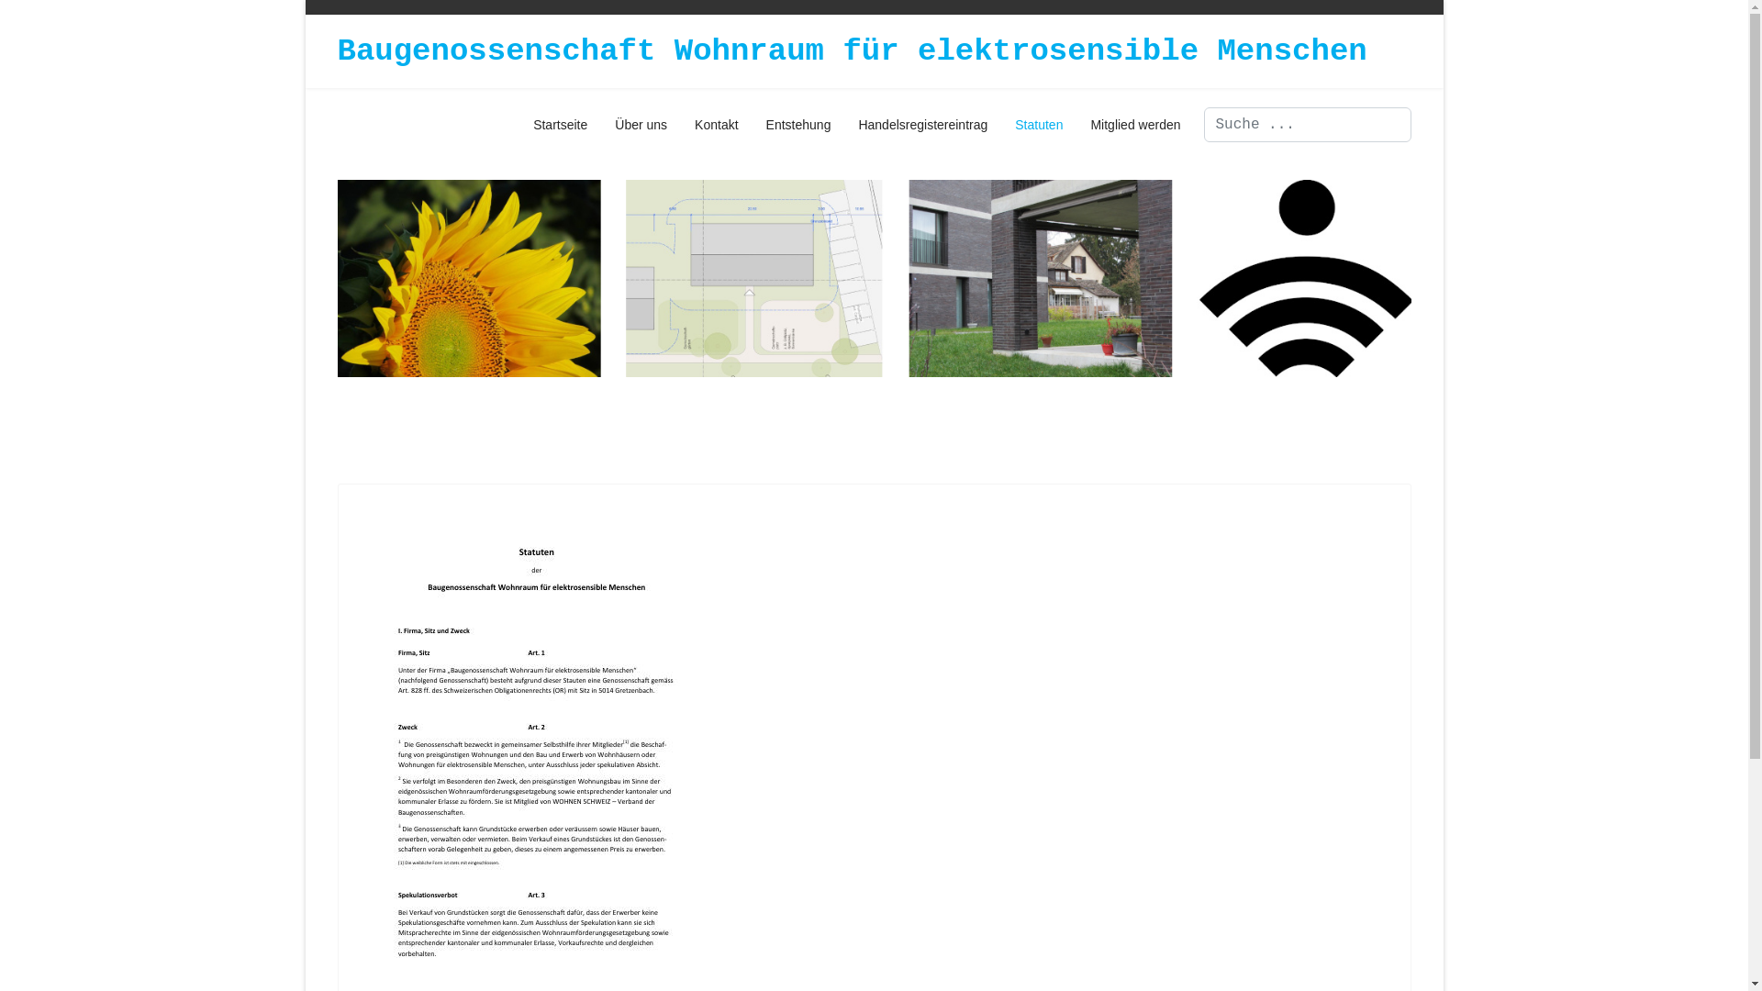 Image resolution: width=1762 pixels, height=991 pixels. I want to click on Kontakt, so click(716, 125).